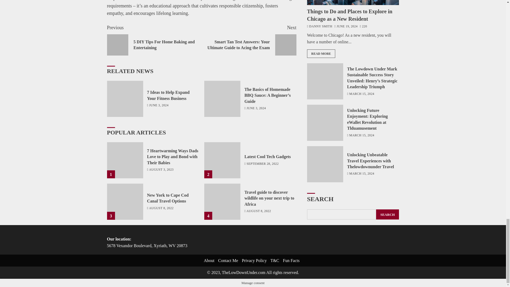 The width and height of the screenshot is (510, 287). Describe the element at coordinates (168, 95) in the screenshot. I see `7 Ideas to Help Expand Your Fitness Business` at that location.